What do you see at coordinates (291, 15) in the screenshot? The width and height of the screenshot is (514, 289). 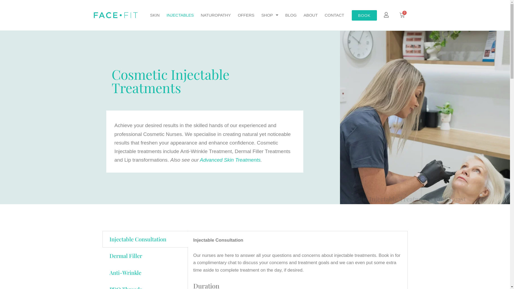 I see `BLOG` at bounding box center [291, 15].